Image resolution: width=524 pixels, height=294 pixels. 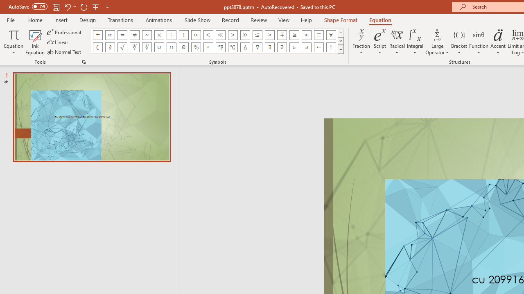 I want to click on Equation Symbol Proportional To, so click(x=196, y=35).